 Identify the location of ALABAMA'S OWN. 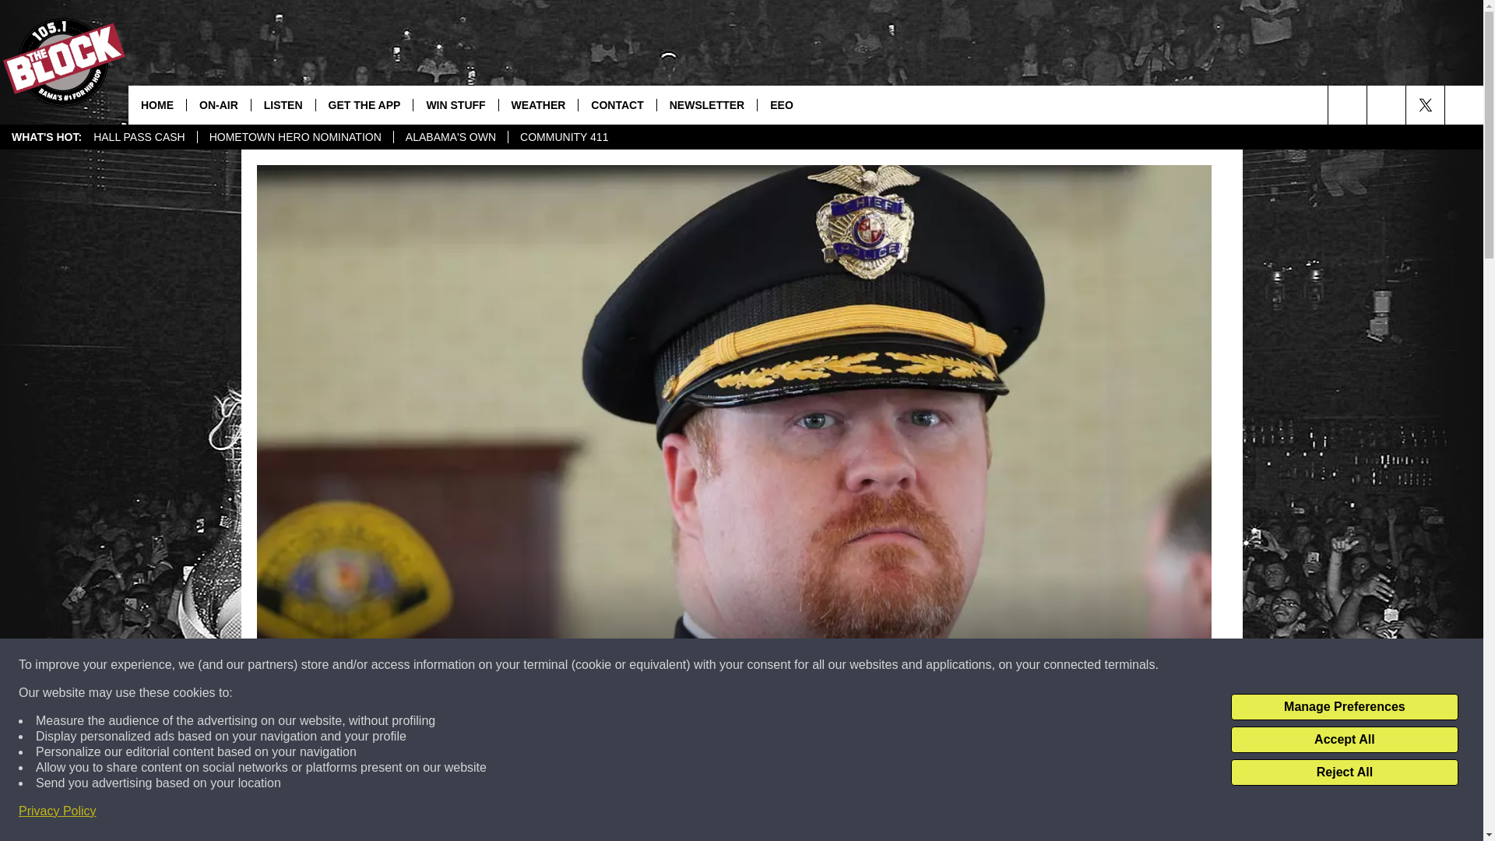
(450, 137).